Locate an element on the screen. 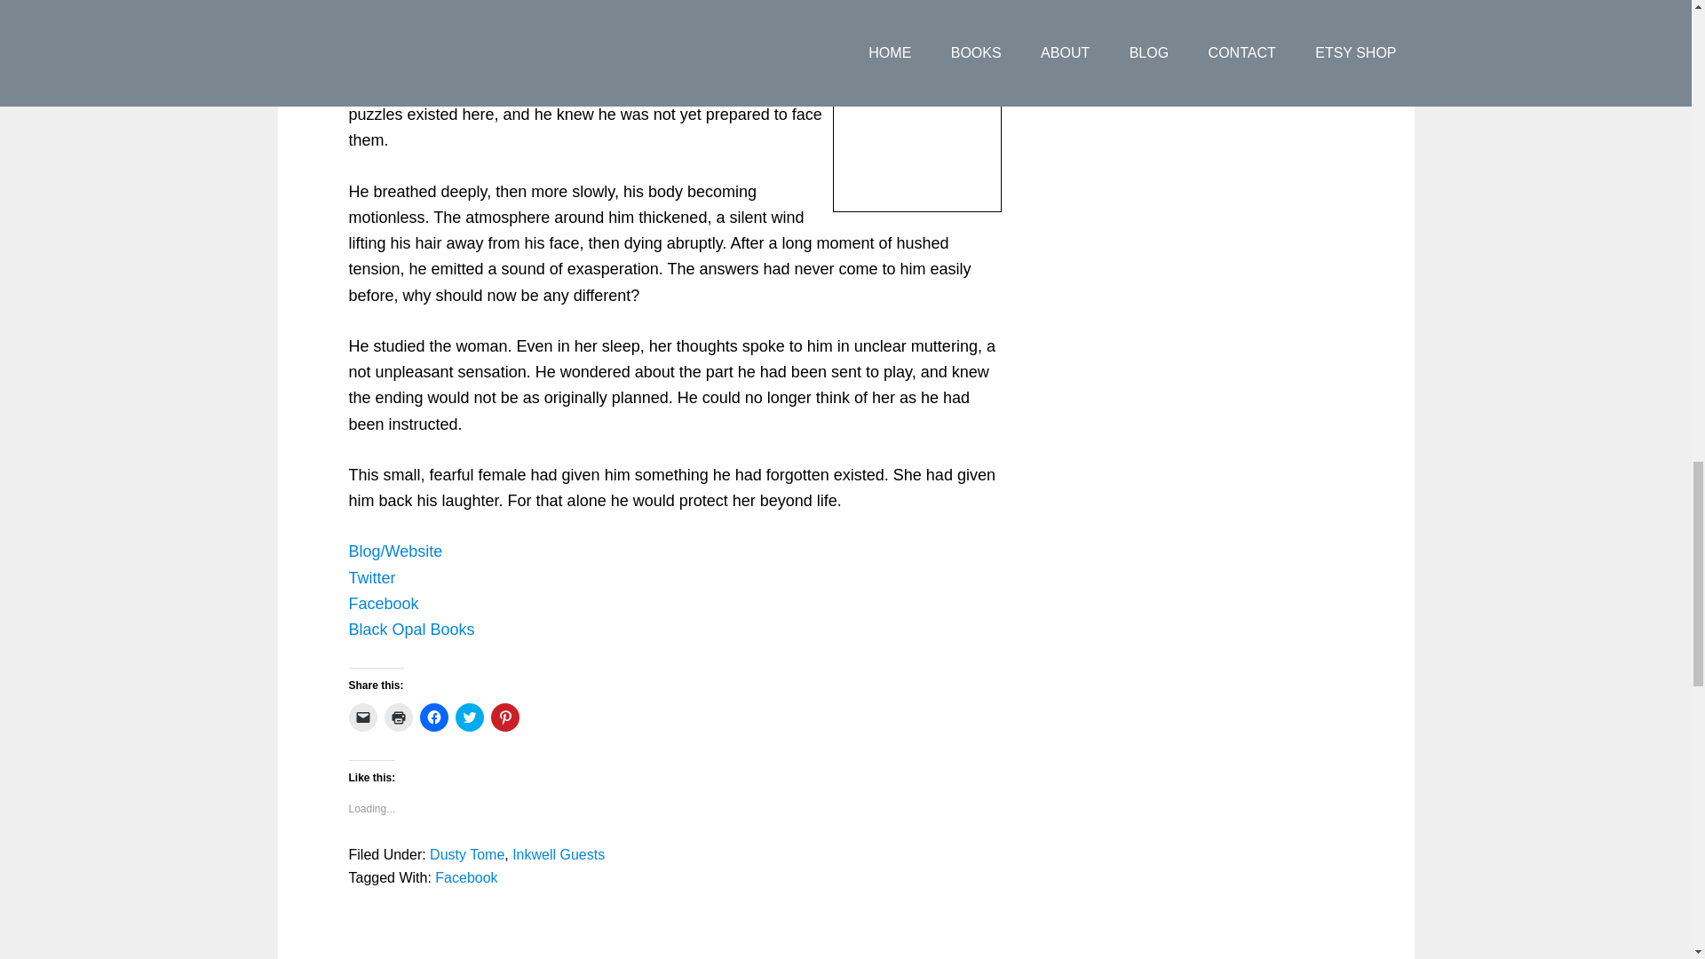 The image size is (1705, 959). Inkwell Guests is located at coordinates (559, 854).